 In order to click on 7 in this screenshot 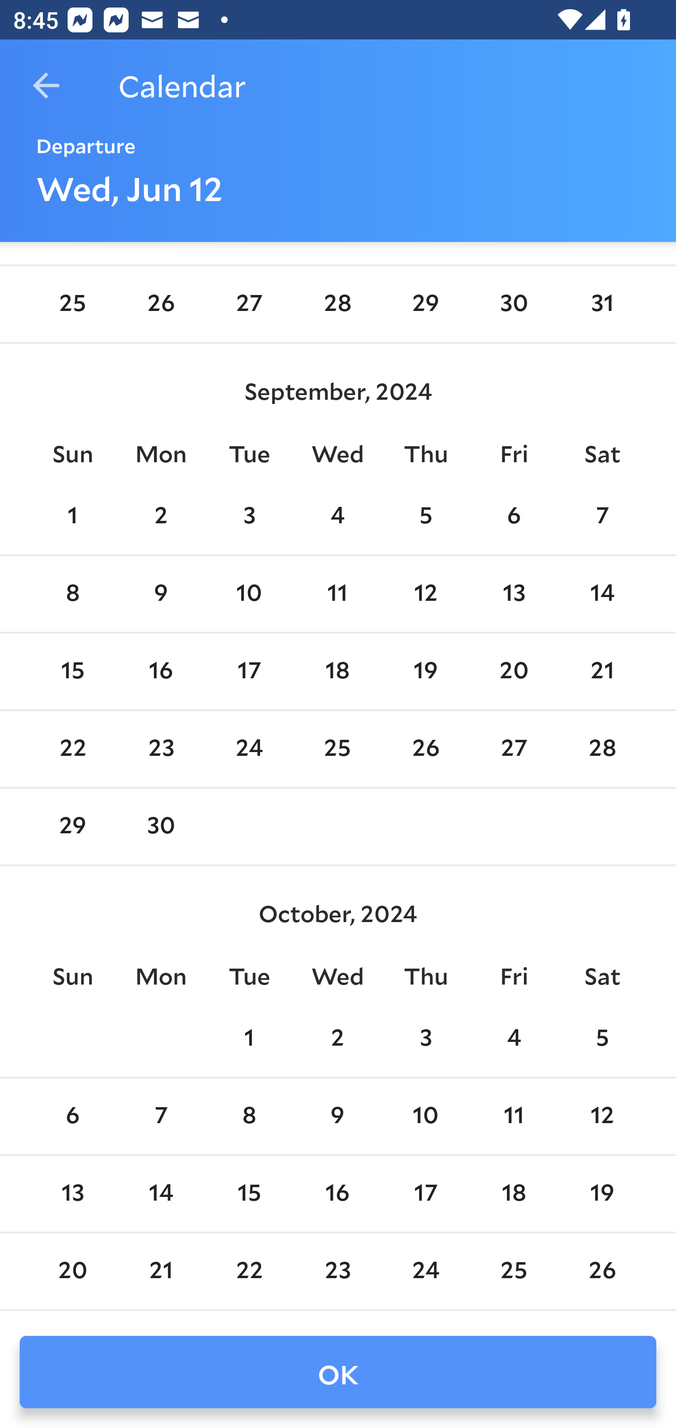, I will do `click(602, 517)`.